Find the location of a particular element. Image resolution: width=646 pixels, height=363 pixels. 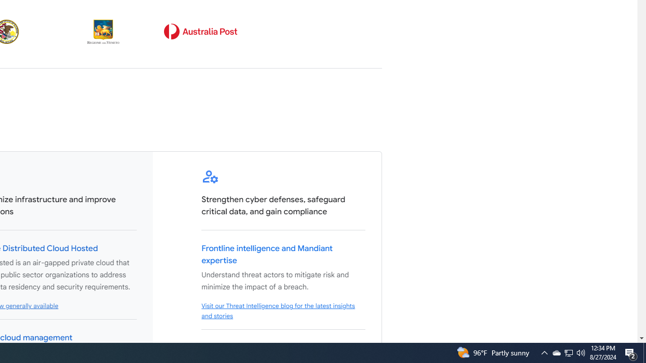

Frontline intelligence and Mandiant expertise is located at coordinates (267, 255).